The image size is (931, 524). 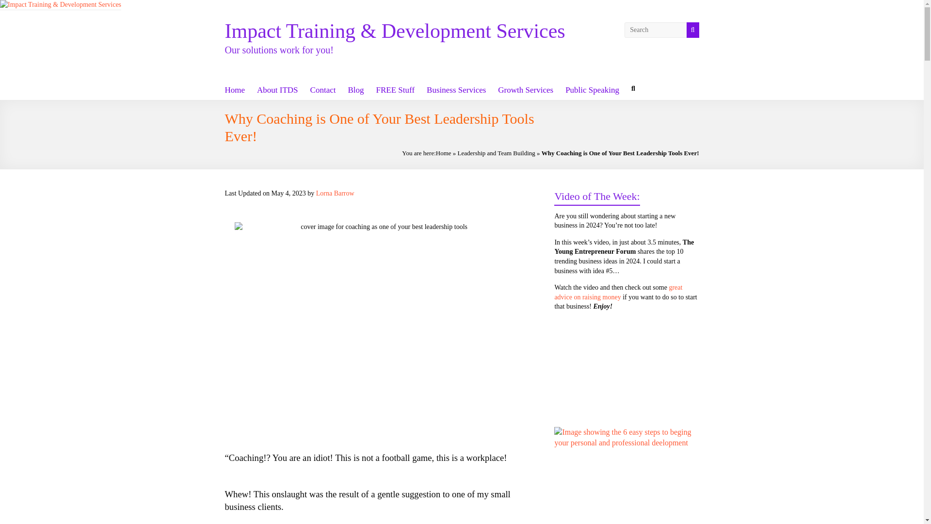 What do you see at coordinates (456, 90) in the screenshot?
I see `Business Services` at bounding box center [456, 90].